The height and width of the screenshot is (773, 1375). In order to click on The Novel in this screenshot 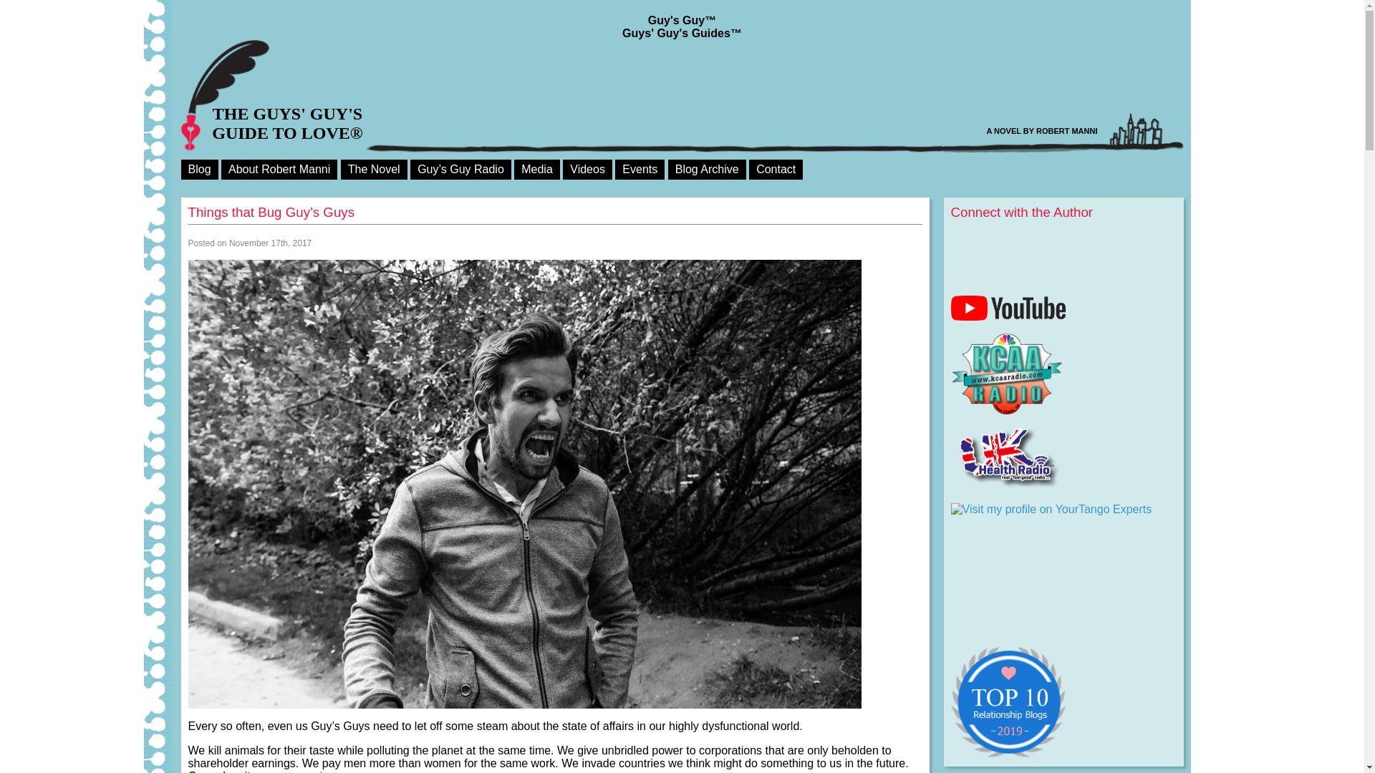, I will do `click(374, 169)`.